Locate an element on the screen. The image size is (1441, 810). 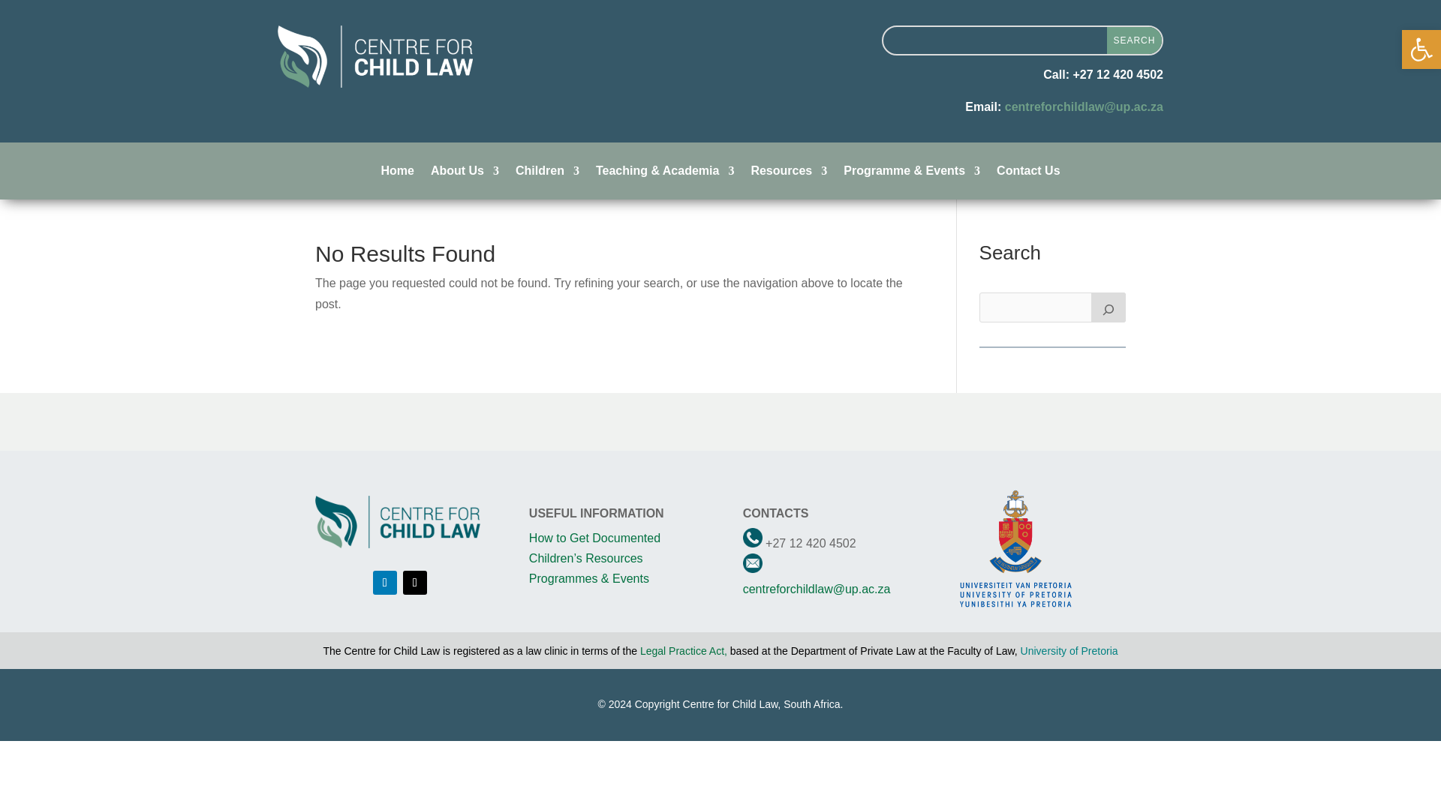
Centre for Child Law is located at coordinates (375, 55).